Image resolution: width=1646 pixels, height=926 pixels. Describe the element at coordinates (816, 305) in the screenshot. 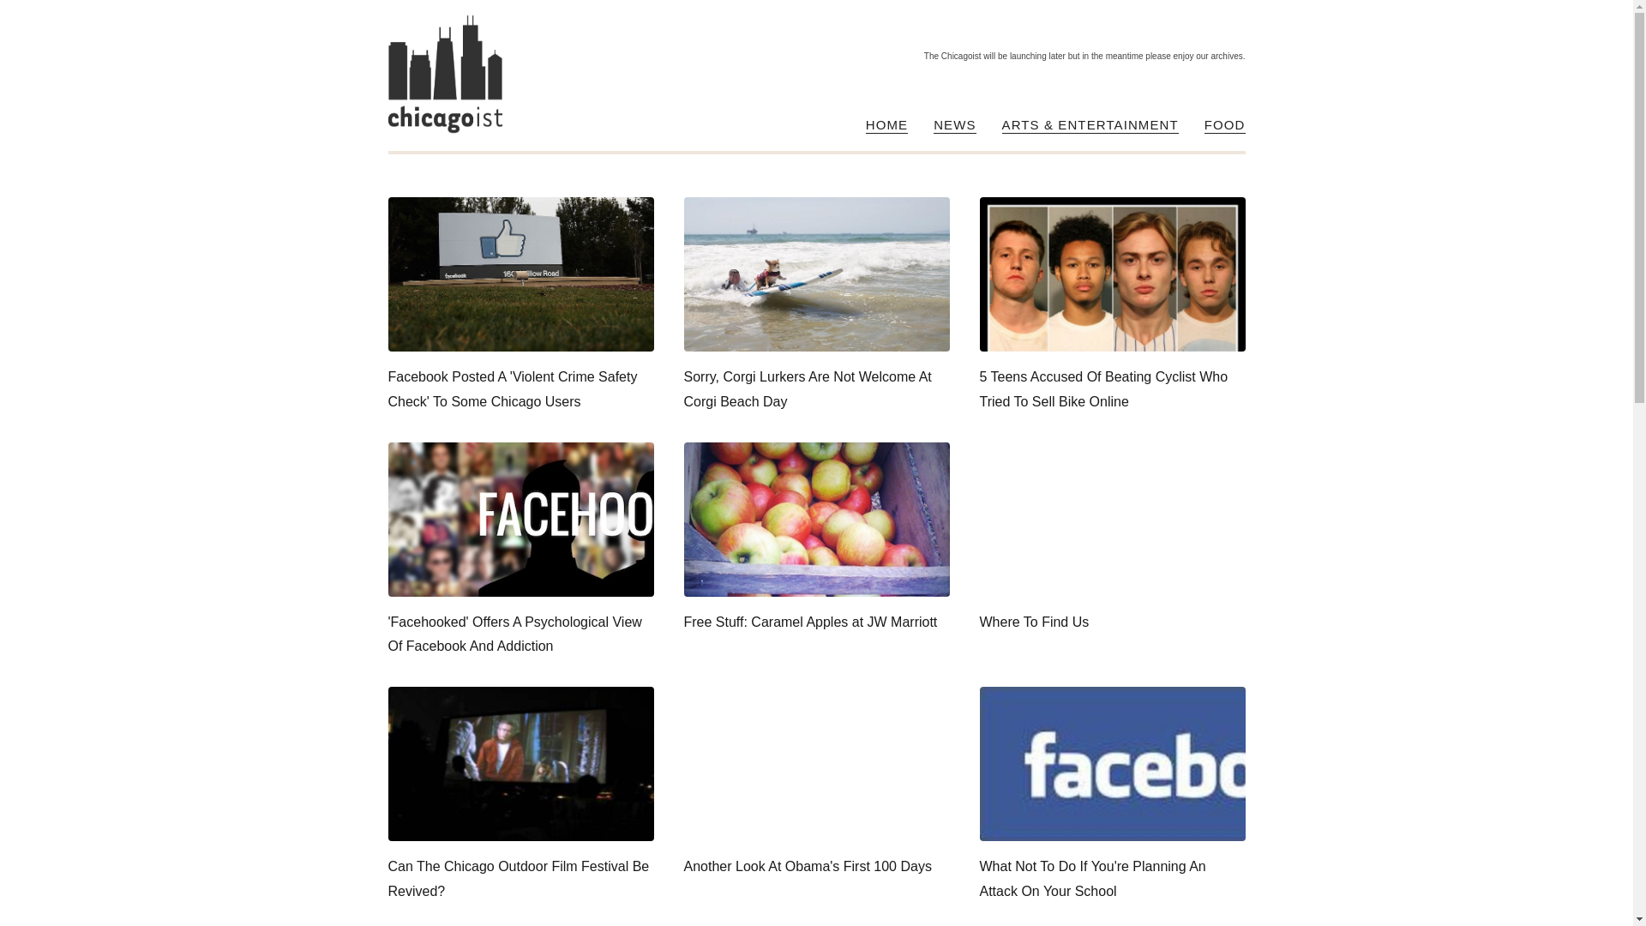

I see `Sorry, Corgi Lurkers Are Not Welcome At Corgi Beach Day` at that location.